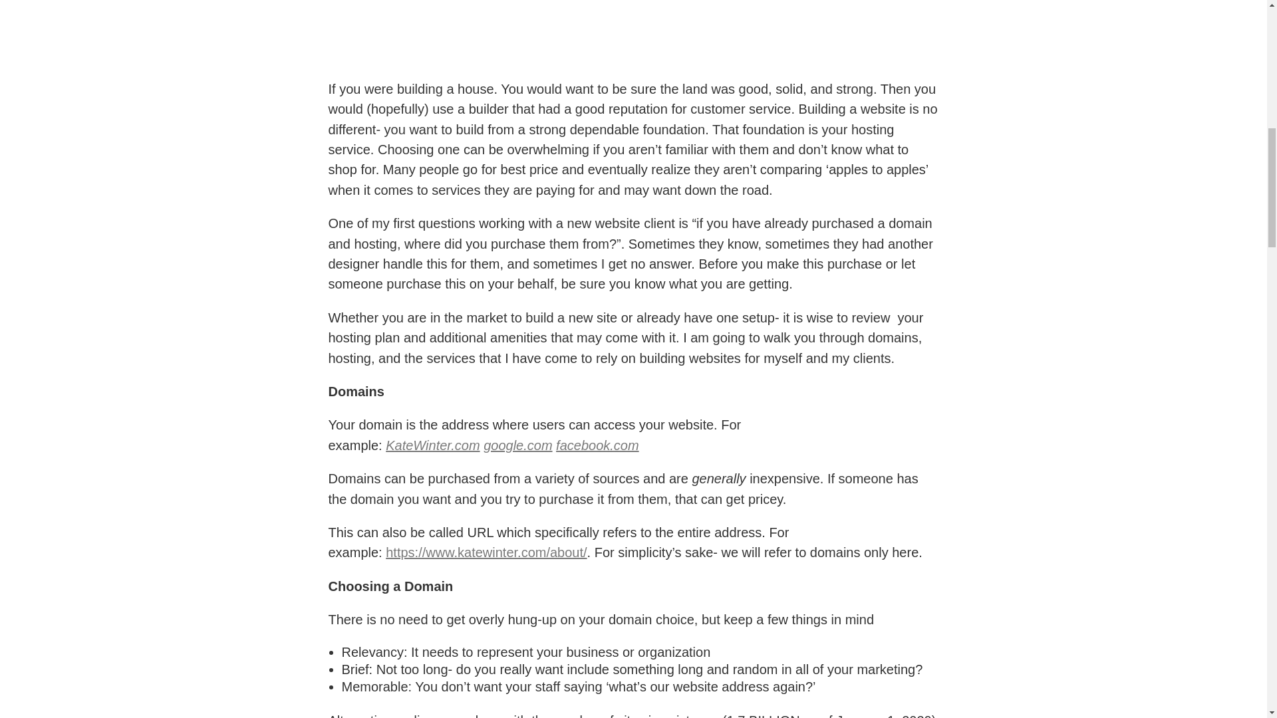  I want to click on google.com, so click(517, 445).